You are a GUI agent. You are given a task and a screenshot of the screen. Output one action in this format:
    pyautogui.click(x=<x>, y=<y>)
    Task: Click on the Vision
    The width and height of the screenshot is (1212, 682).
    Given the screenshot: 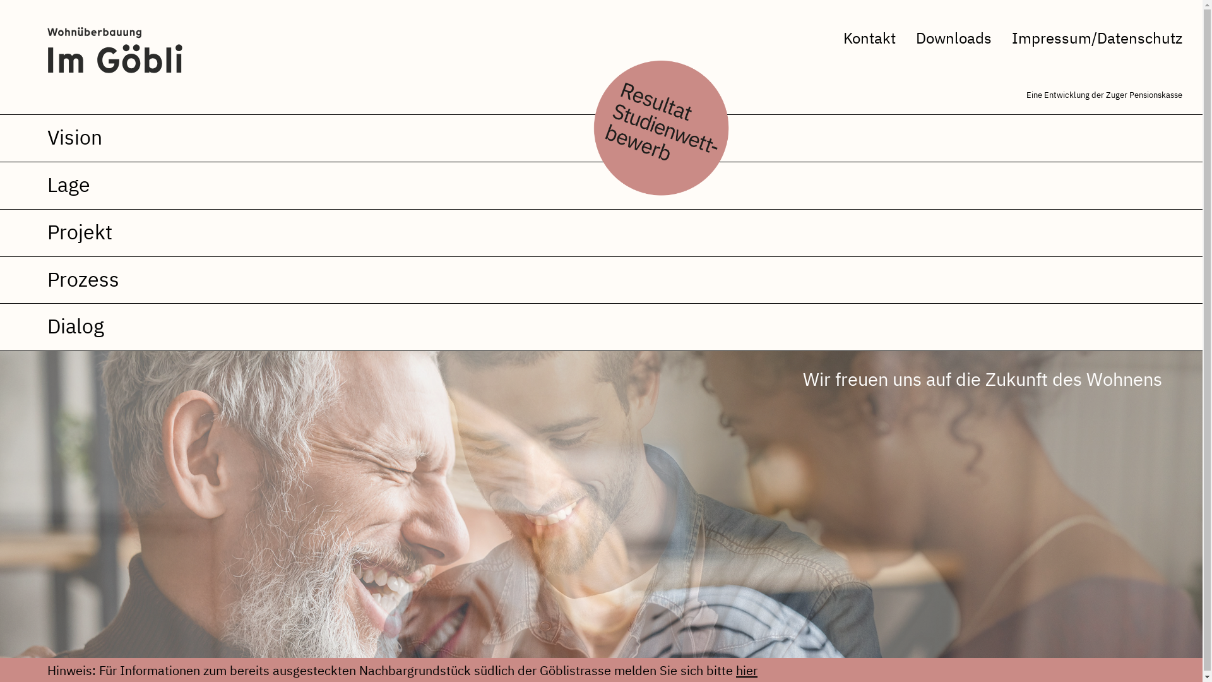 What is the action you would take?
    pyautogui.click(x=601, y=139)
    